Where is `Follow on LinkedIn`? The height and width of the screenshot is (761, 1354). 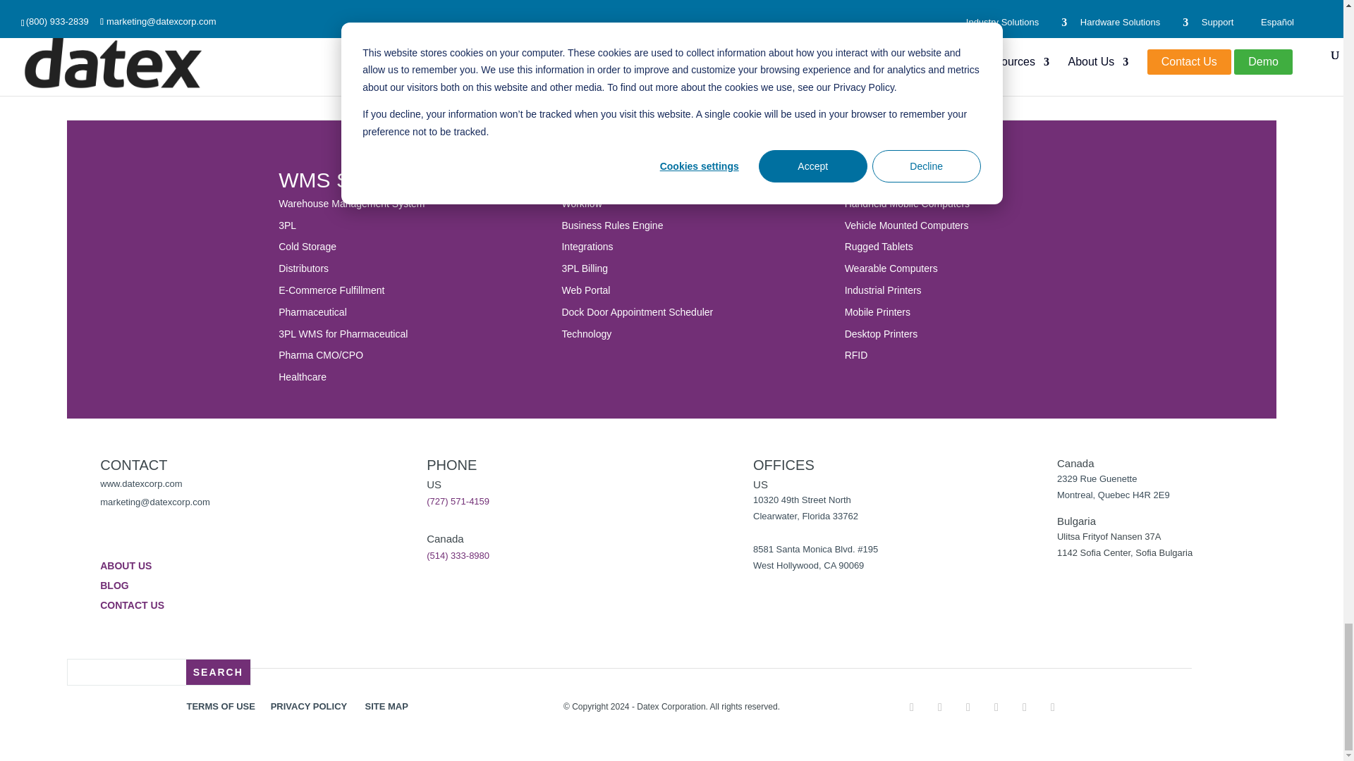 Follow on LinkedIn is located at coordinates (996, 707).